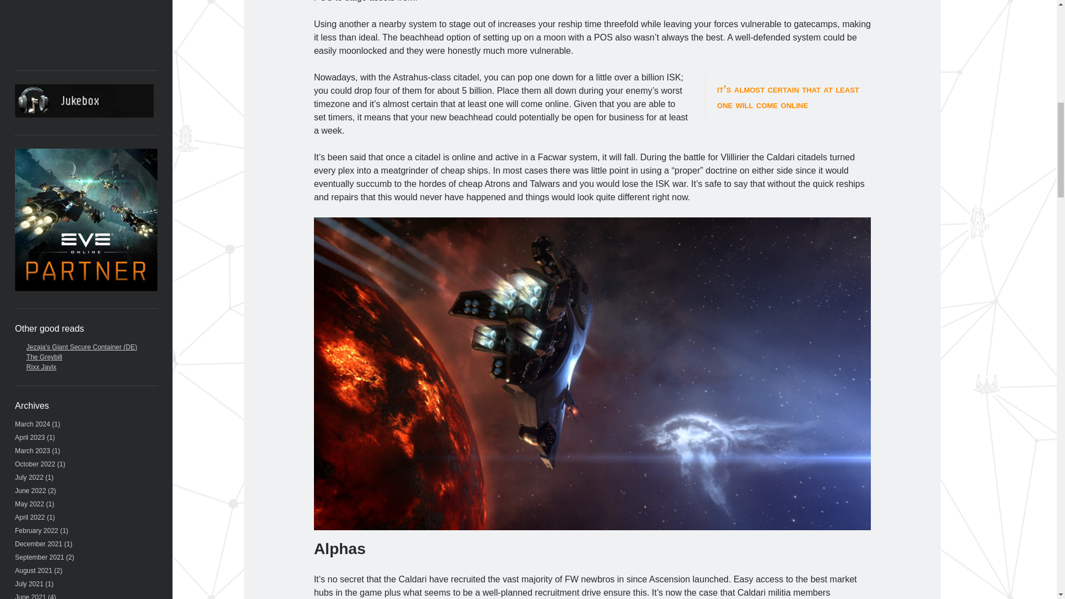 The image size is (1065, 599). I want to click on April 2022, so click(29, 517).